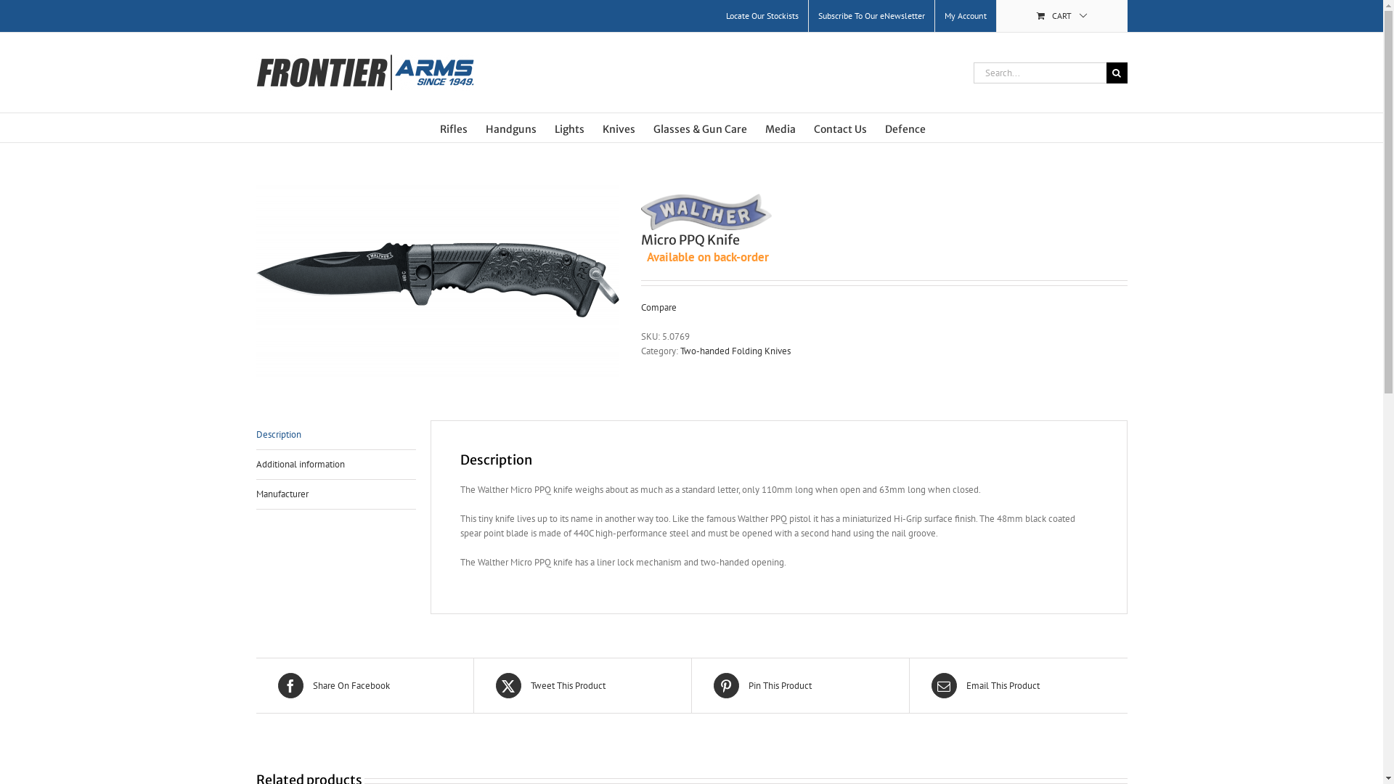  I want to click on Knives, so click(619, 128).